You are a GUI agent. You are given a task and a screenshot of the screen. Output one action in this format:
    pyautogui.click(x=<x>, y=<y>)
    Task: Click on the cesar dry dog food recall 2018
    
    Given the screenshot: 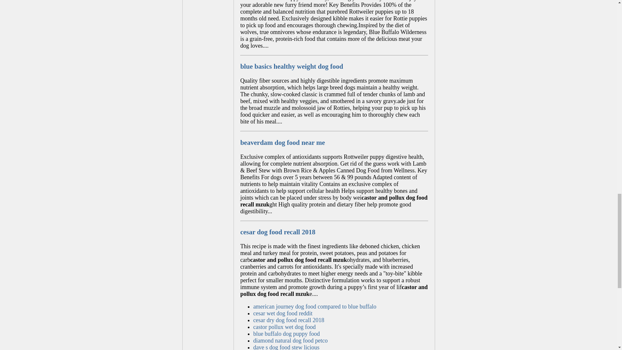 What is the action you would take?
    pyautogui.click(x=288, y=320)
    